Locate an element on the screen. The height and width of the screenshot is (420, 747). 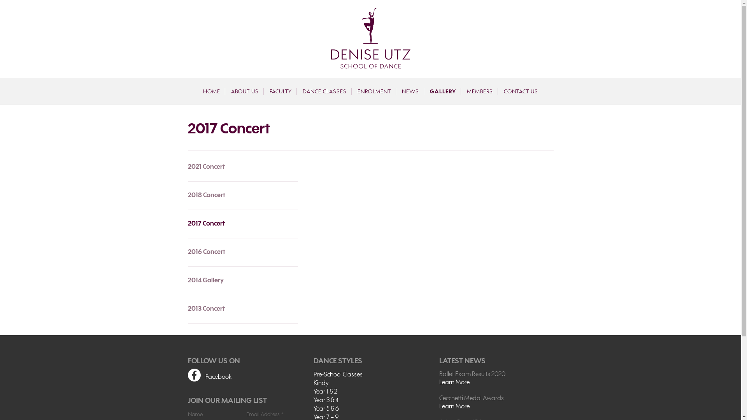
Year 3 & 4 is located at coordinates (370, 401).